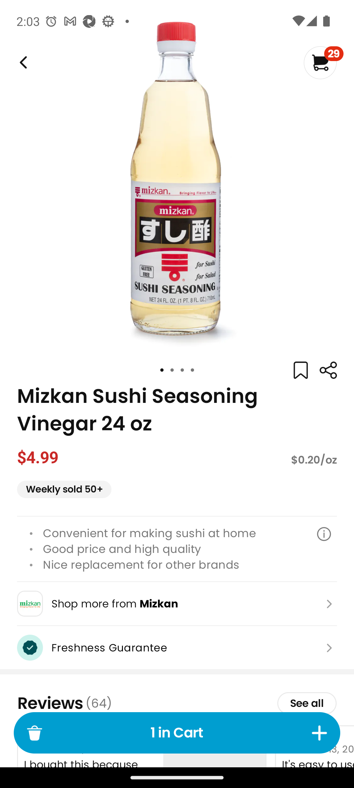 Image resolution: width=354 pixels, height=788 pixels. I want to click on Weee!, so click(328, 370).